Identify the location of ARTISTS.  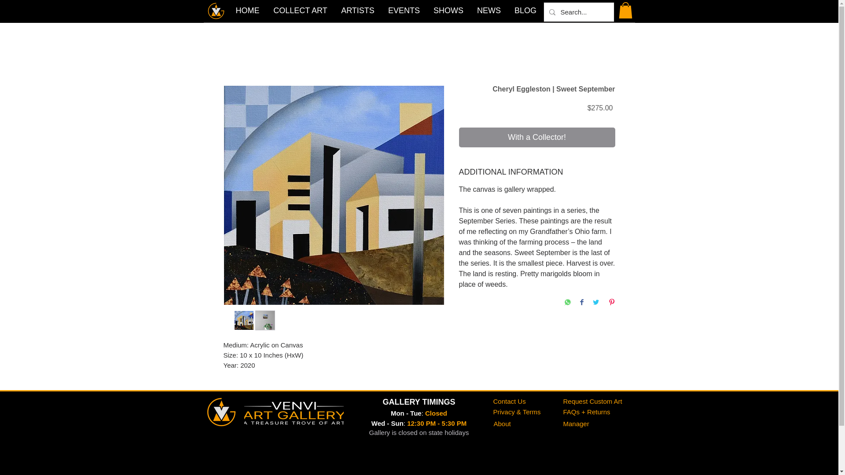
(358, 10).